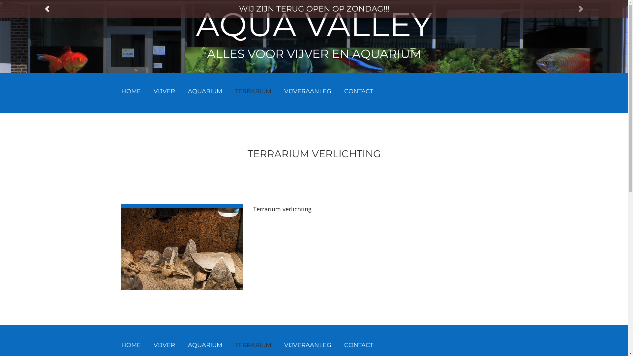 The width and height of the screenshot is (633, 356). What do you see at coordinates (581, 2) in the screenshot?
I see `NEXT` at bounding box center [581, 2].